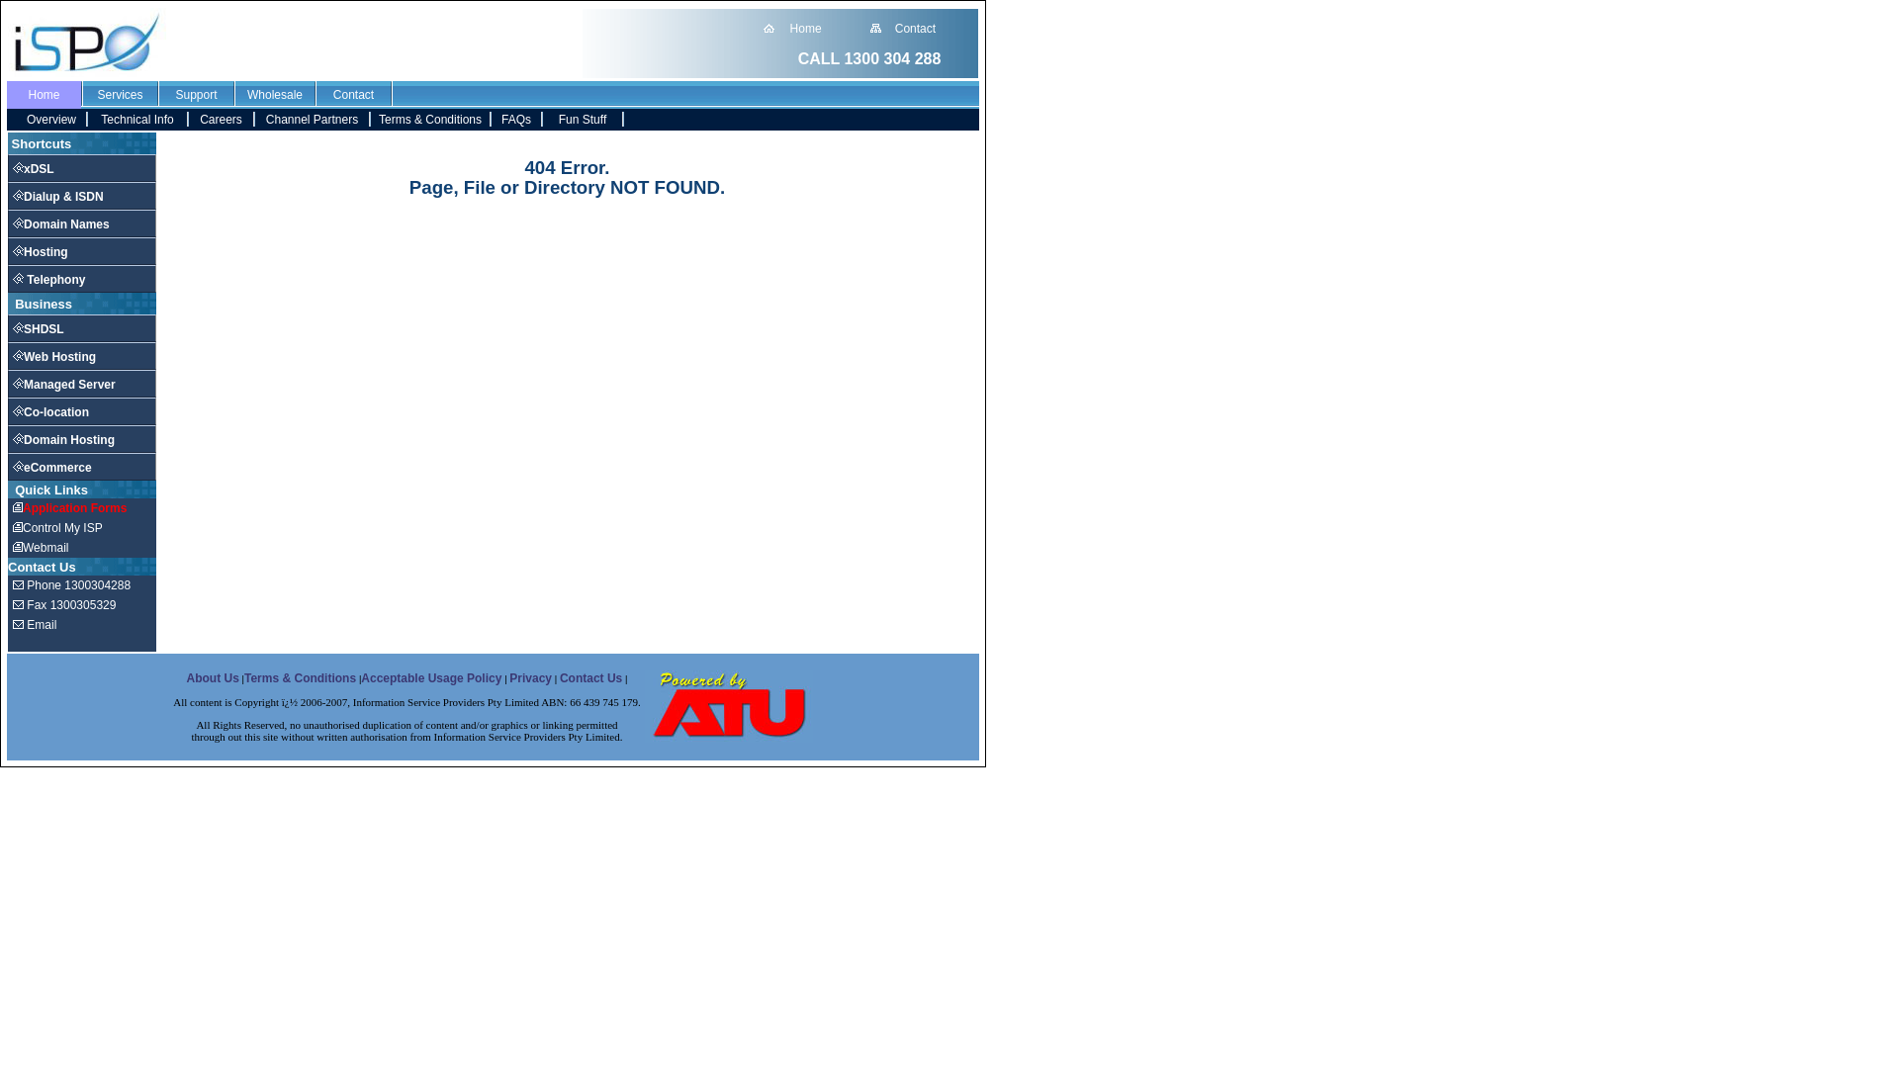  What do you see at coordinates (51, 120) in the screenshot?
I see `Overview` at bounding box center [51, 120].